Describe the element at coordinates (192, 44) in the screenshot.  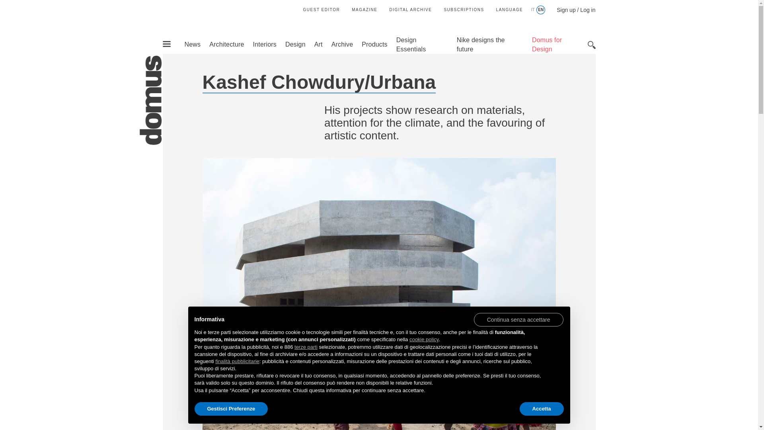
I see `News` at that location.